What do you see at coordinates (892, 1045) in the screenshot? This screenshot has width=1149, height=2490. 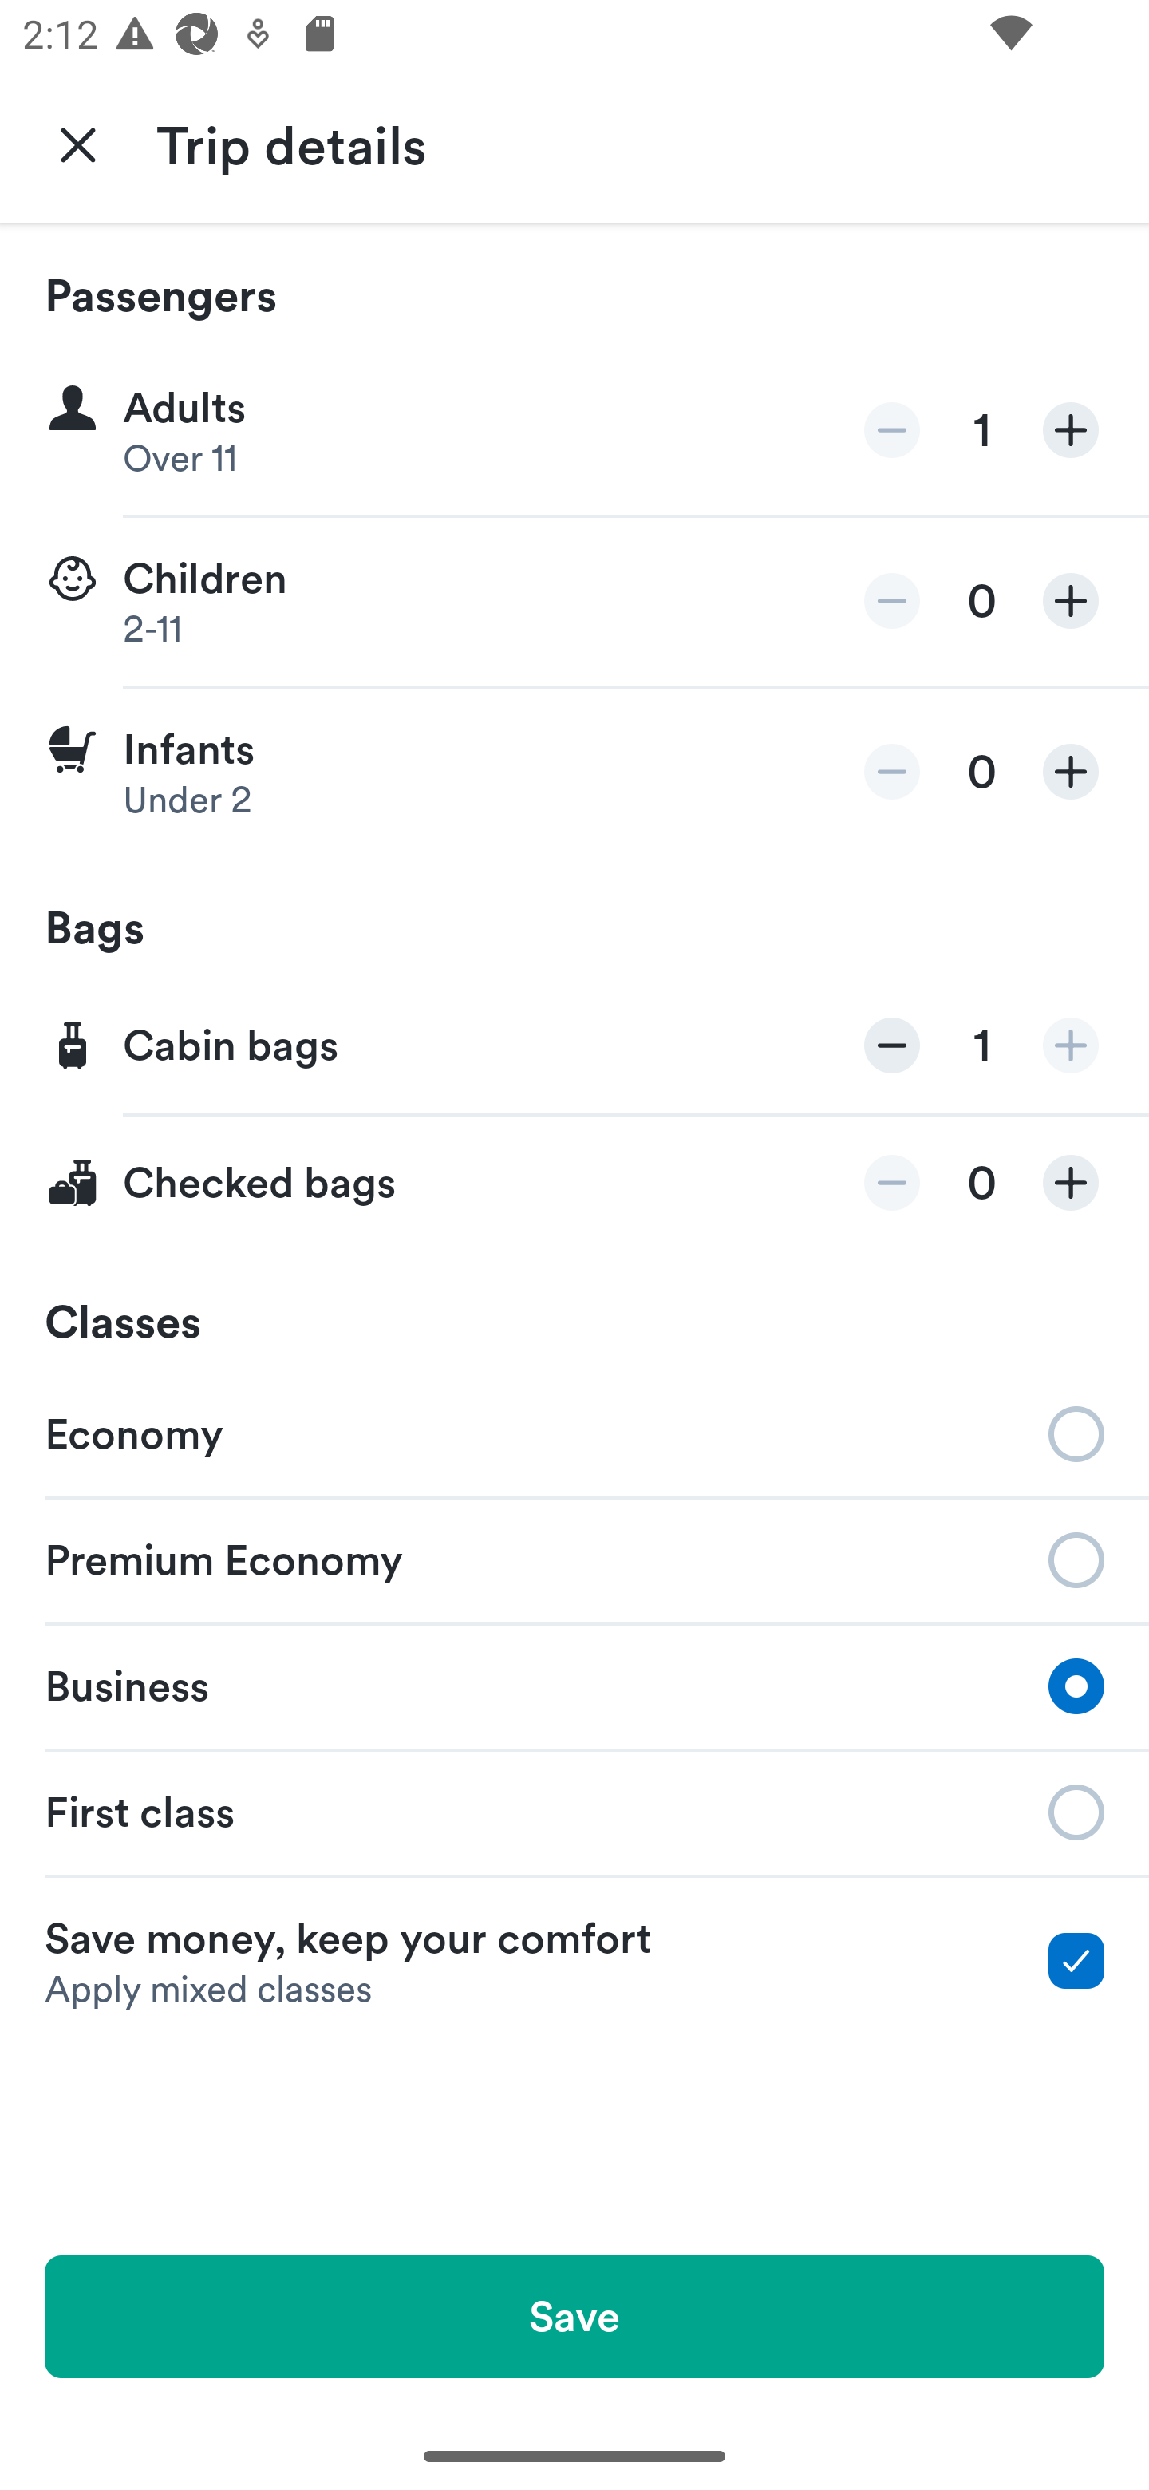 I see `Remove` at bounding box center [892, 1045].